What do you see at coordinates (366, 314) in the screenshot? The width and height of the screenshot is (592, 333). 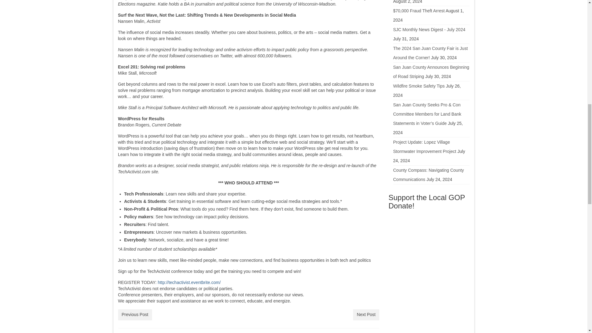 I see `Next Post` at bounding box center [366, 314].